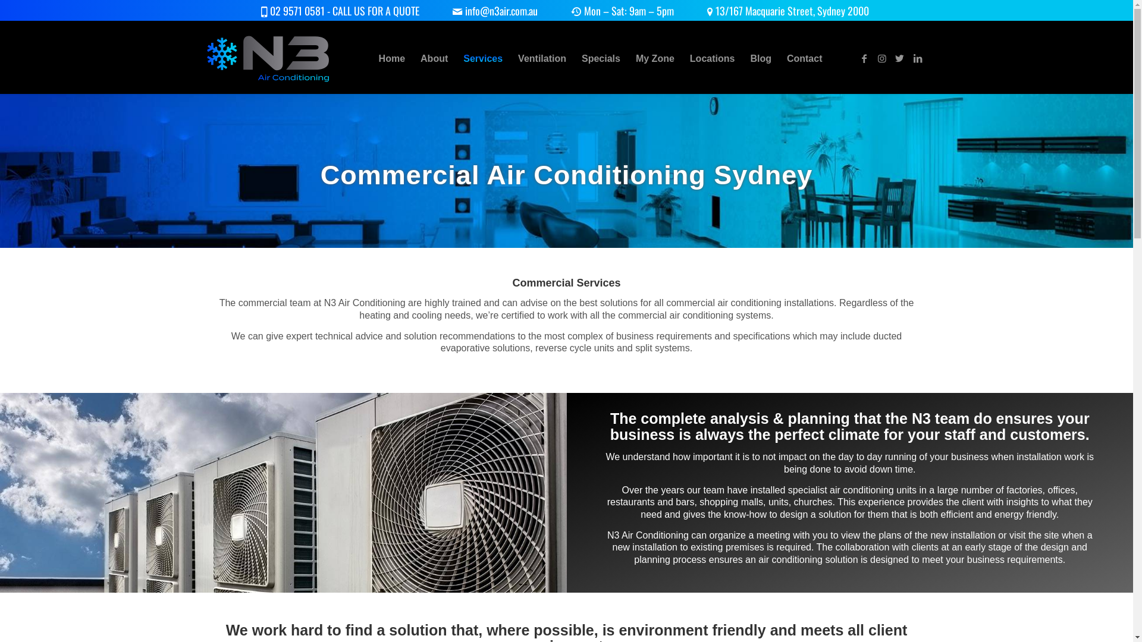 This screenshot has height=642, width=1142. Describe the element at coordinates (761, 59) in the screenshot. I see `Blog` at that location.